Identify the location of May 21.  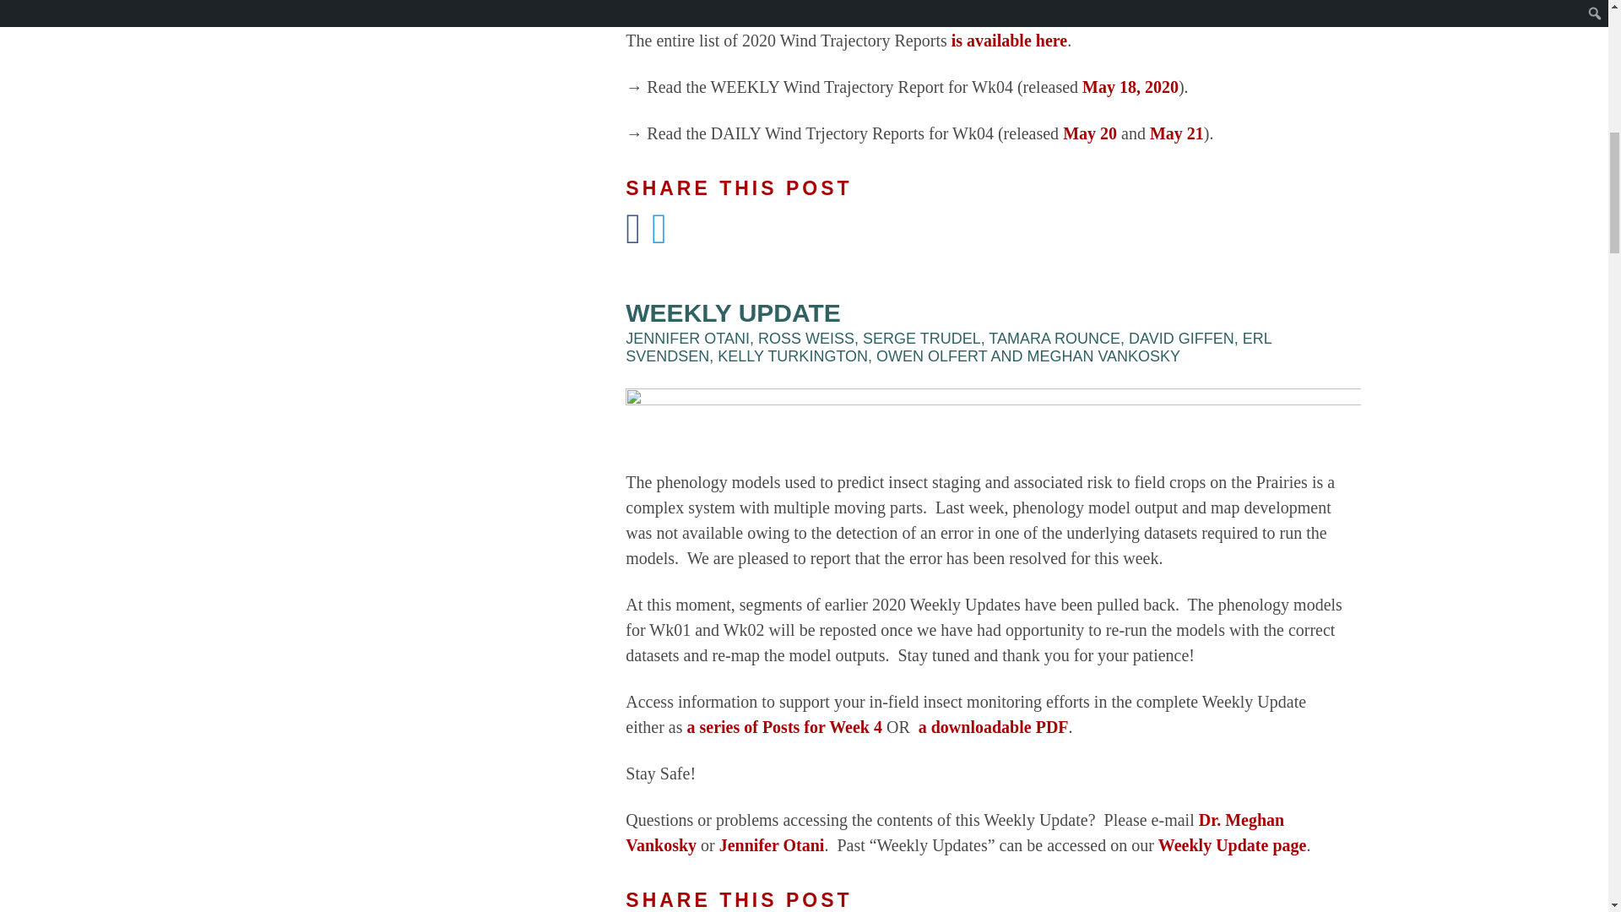
(1177, 133).